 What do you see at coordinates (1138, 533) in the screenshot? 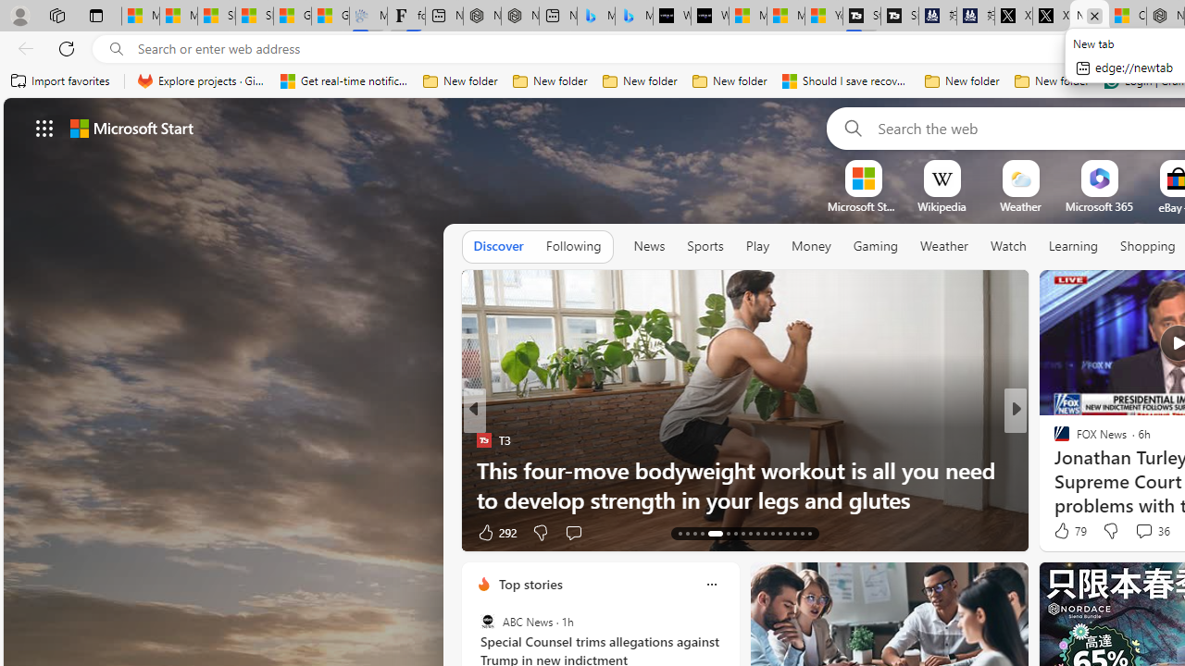
I see `View comments 1 Comment` at bounding box center [1138, 533].